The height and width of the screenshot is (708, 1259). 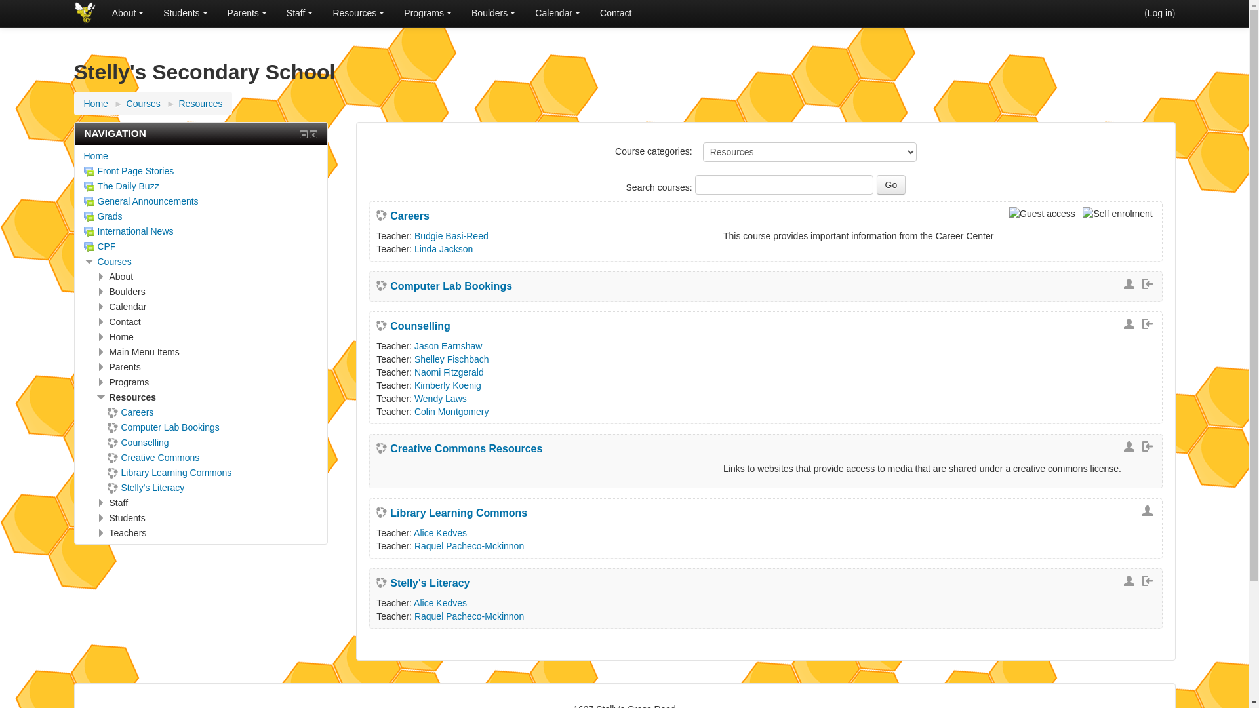 What do you see at coordinates (313, 134) in the screenshot?
I see `Dock Navigation block` at bounding box center [313, 134].